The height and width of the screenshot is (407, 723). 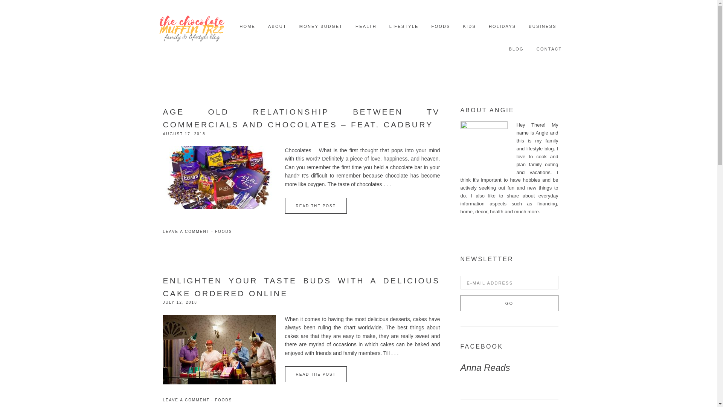 What do you see at coordinates (366, 26) in the screenshot?
I see `HEALTH` at bounding box center [366, 26].